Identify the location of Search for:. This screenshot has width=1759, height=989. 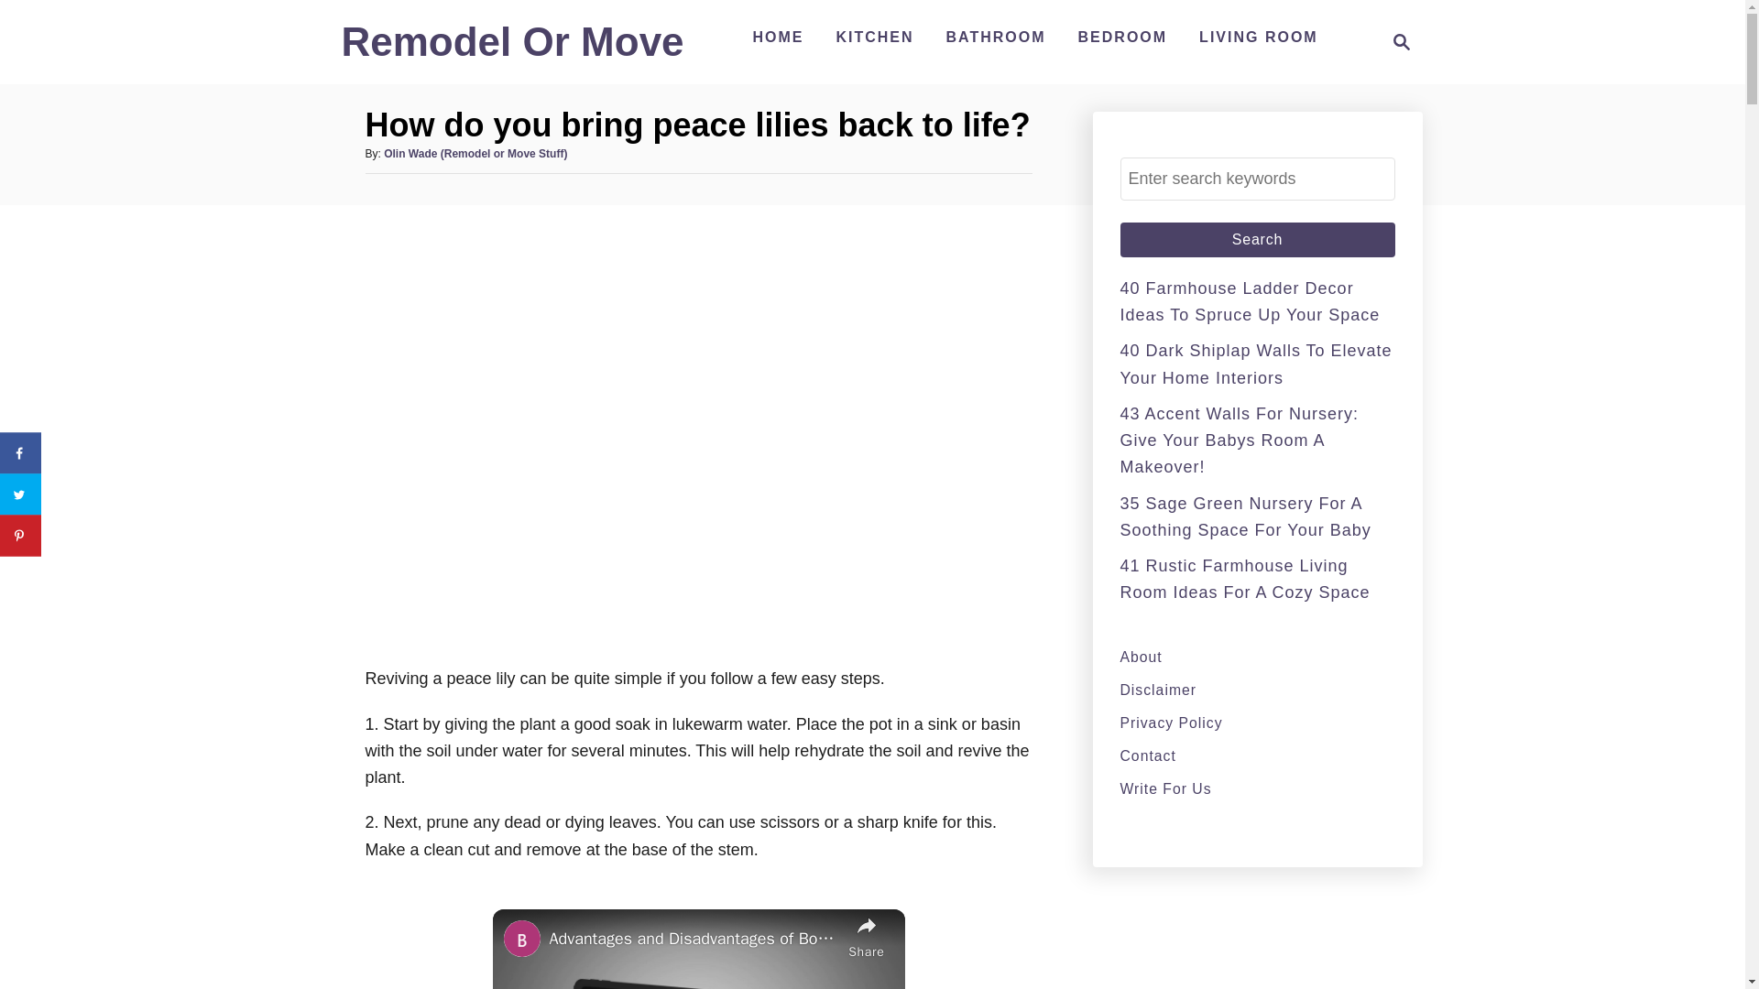
(1257, 179).